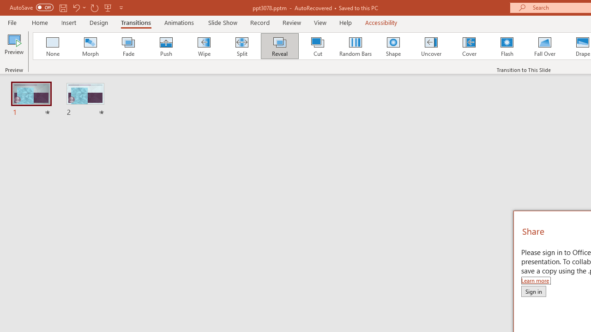 The image size is (591, 332). Describe the element at coordinates (536, 280) in the screenshot. I see `Learn more` at that location.